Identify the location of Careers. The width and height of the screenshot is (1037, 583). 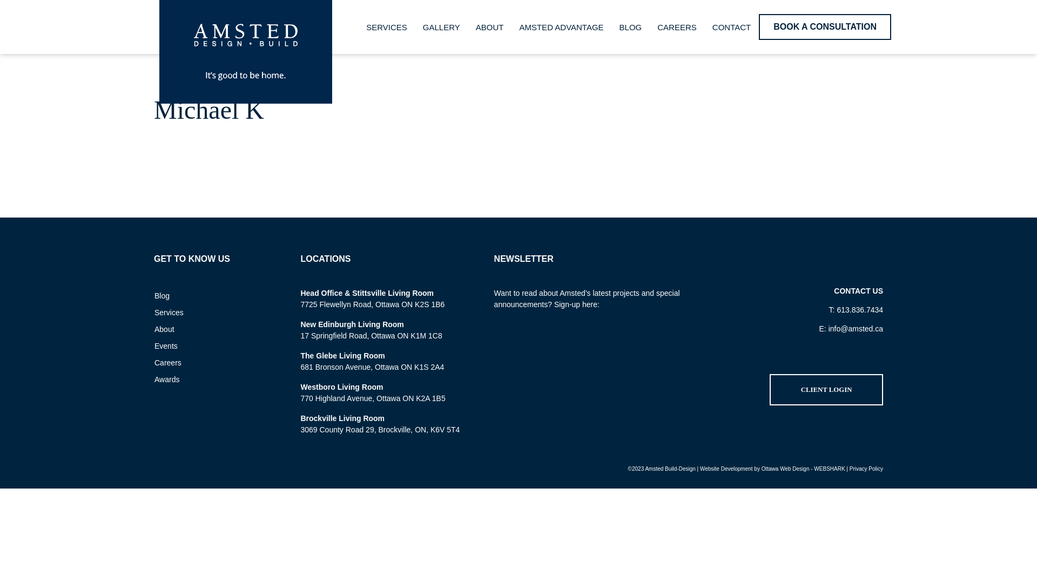
(210, 363).